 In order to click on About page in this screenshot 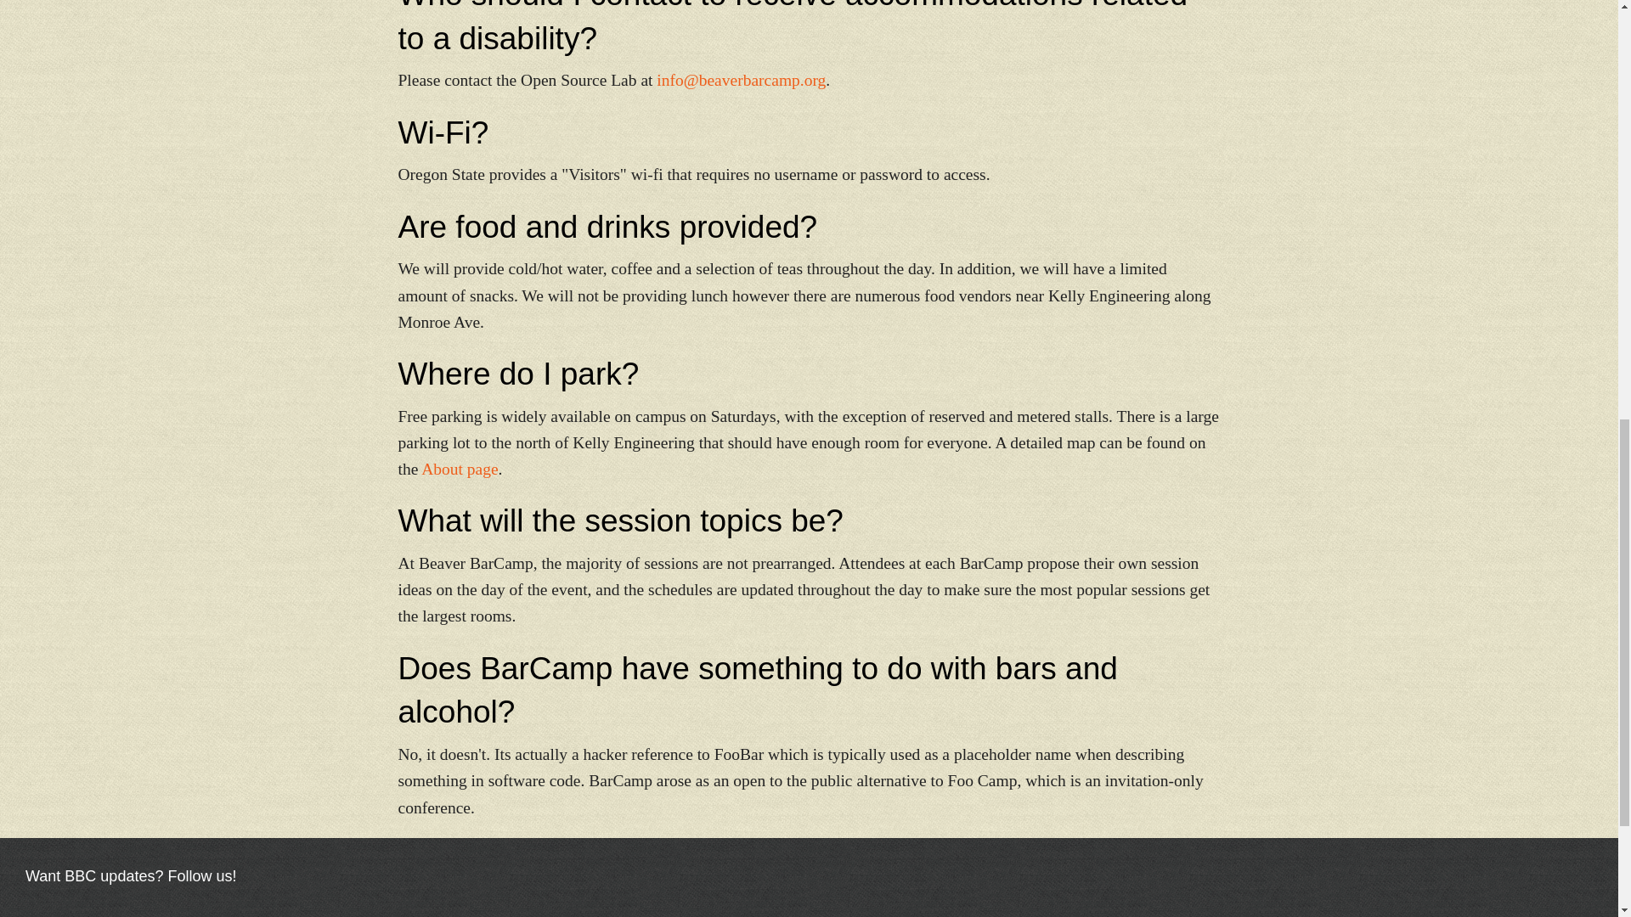, I will do `click(459, 469)`.